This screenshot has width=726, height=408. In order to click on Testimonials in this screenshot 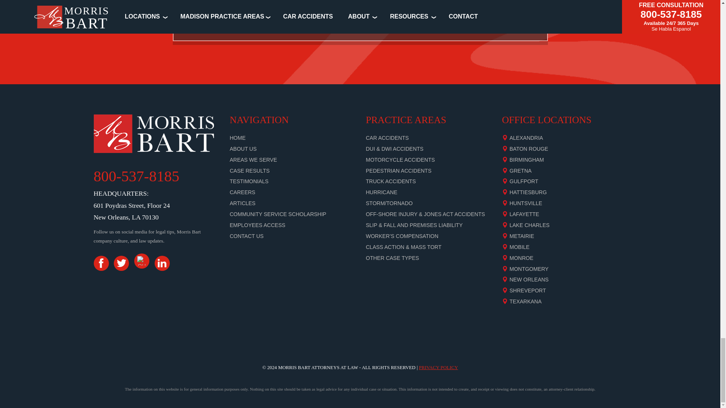, I will do `click(249, 181)`.